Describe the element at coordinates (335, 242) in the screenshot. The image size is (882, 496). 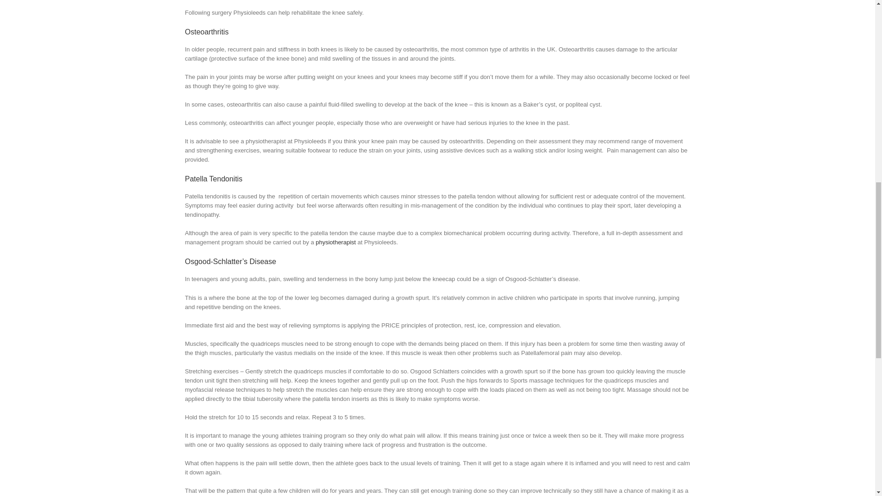
I see `physiotherapist` at that location.